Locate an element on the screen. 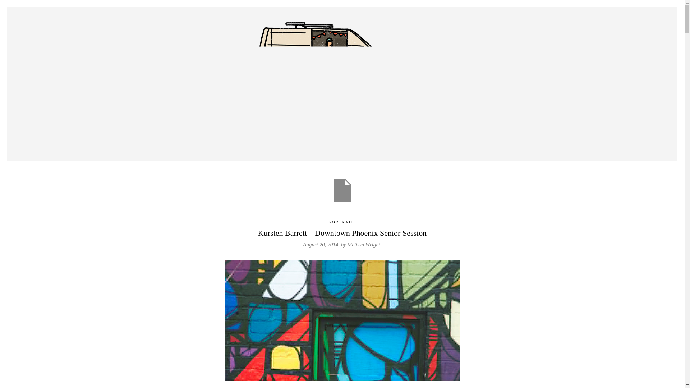  Melissa Wright is located at coordinates (364, 244).